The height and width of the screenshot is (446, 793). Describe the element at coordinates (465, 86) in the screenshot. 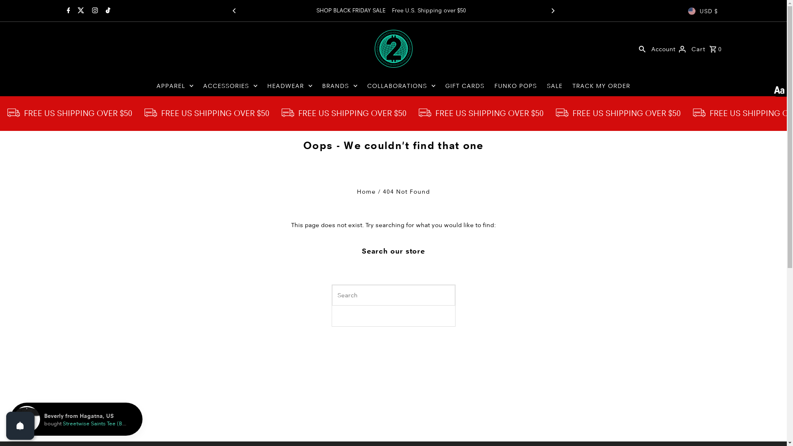

I see `GIFT CARDS` at that location.